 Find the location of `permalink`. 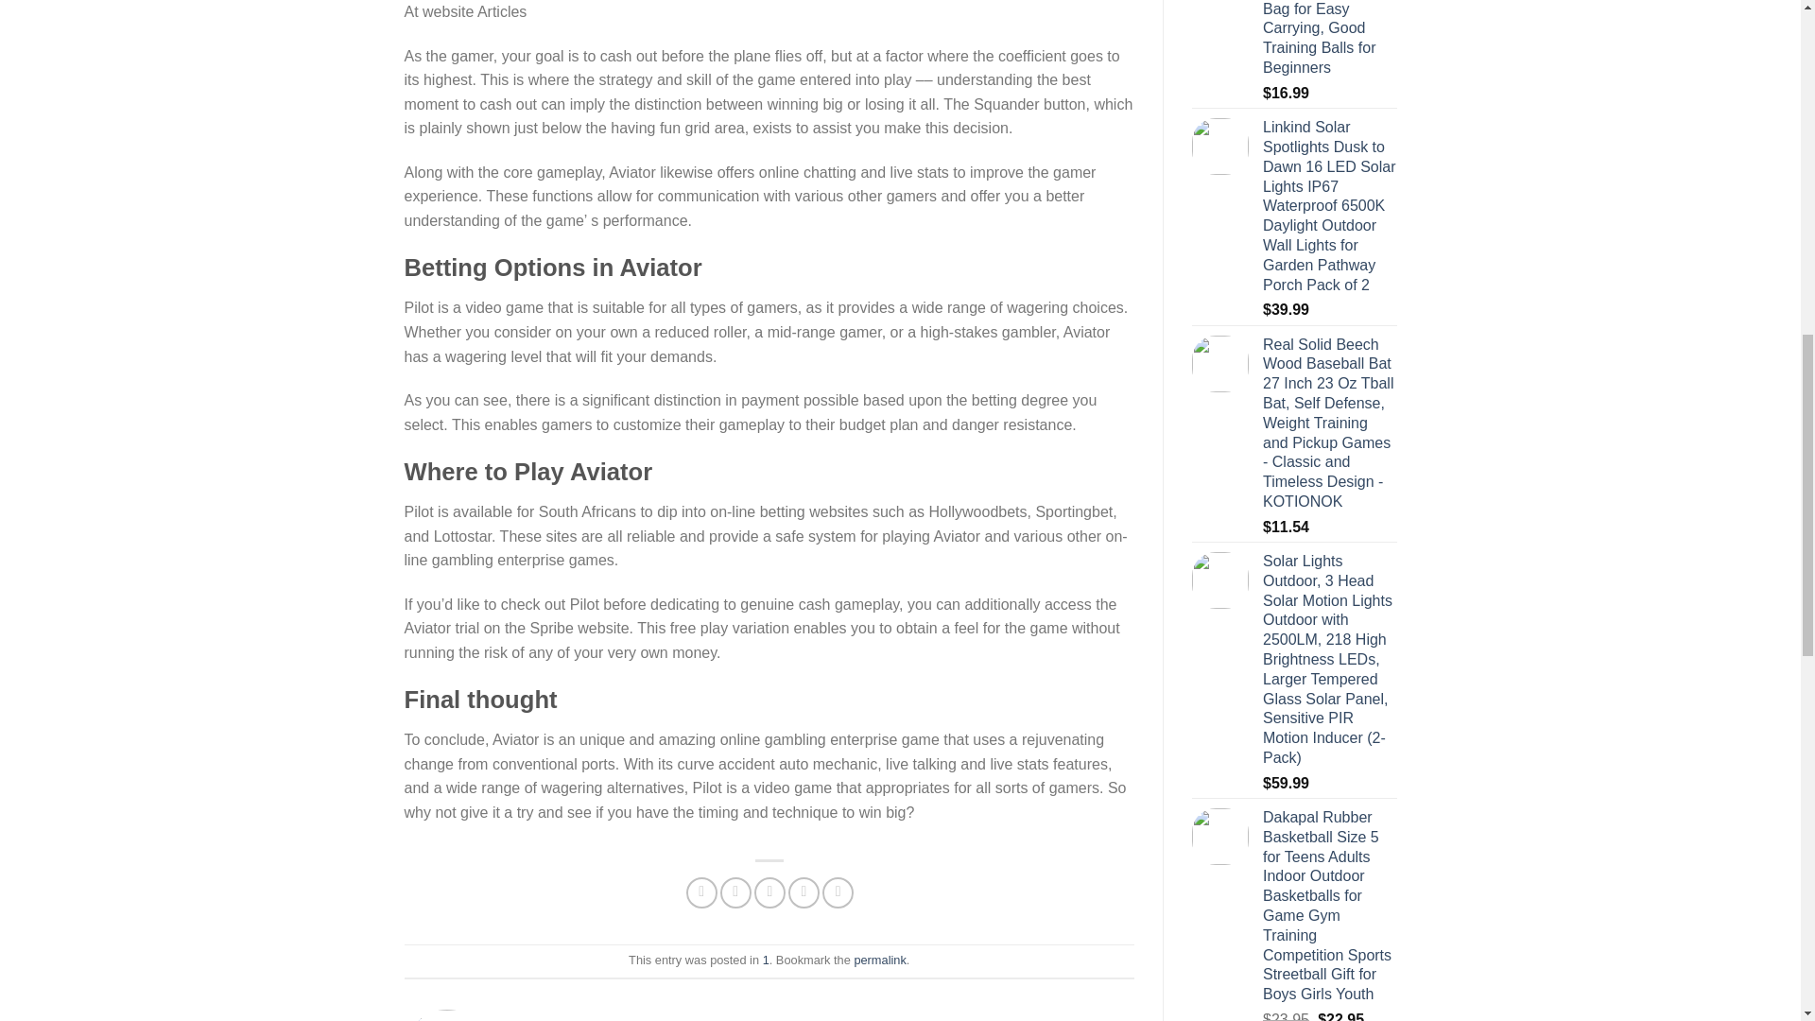

permalink is located at coordinates (879, 959).